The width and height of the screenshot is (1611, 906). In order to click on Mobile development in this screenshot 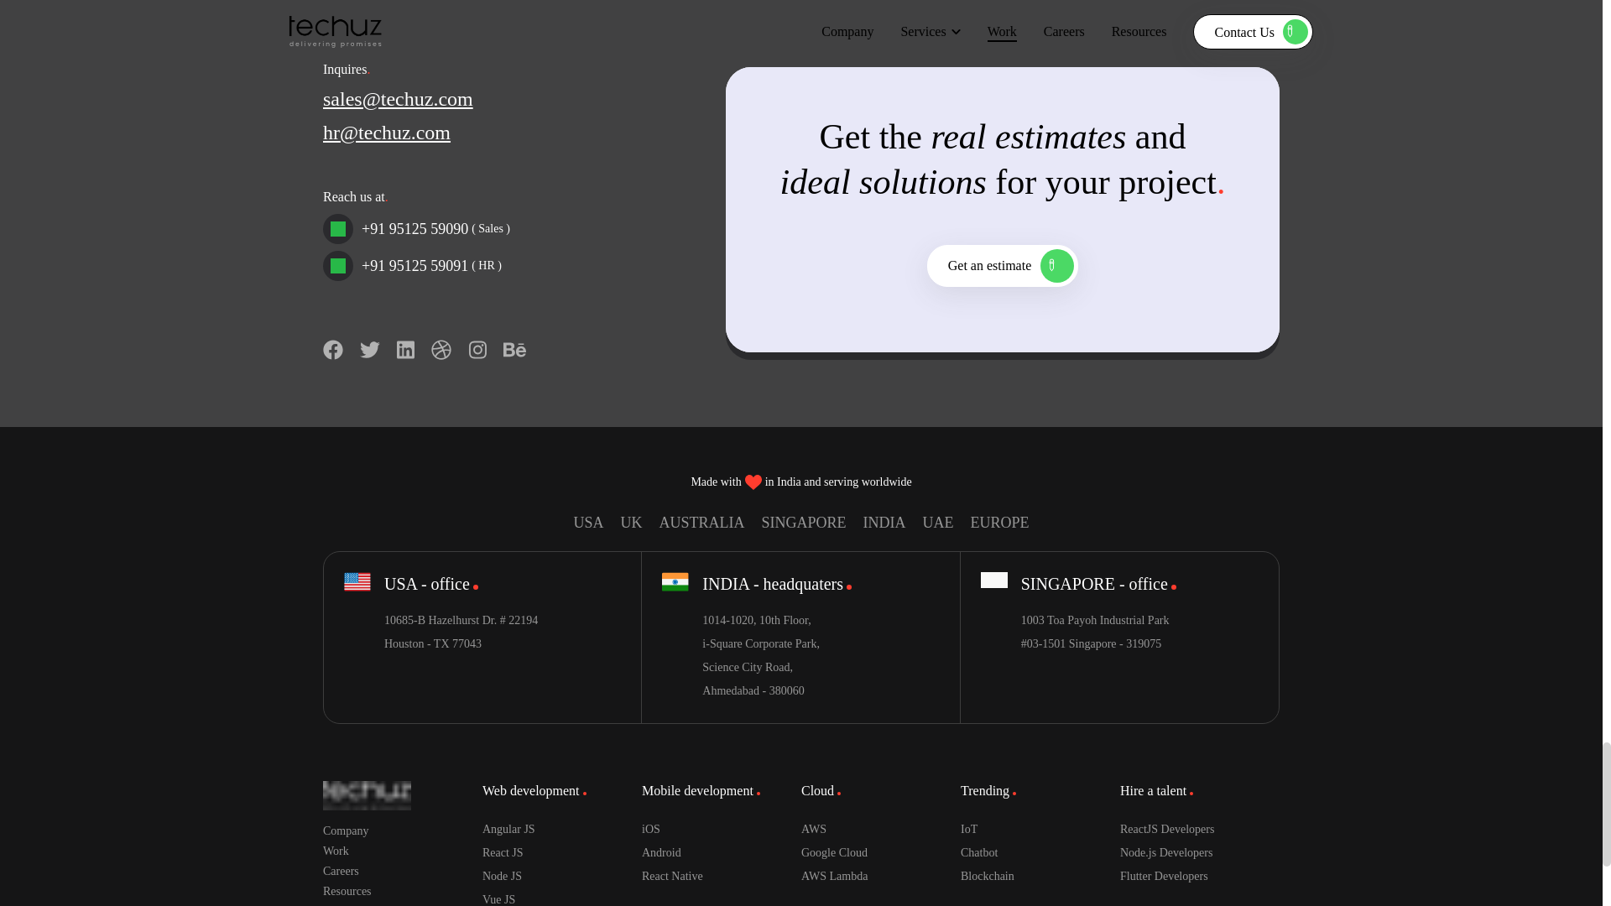, I will do `click(701, 790)`.